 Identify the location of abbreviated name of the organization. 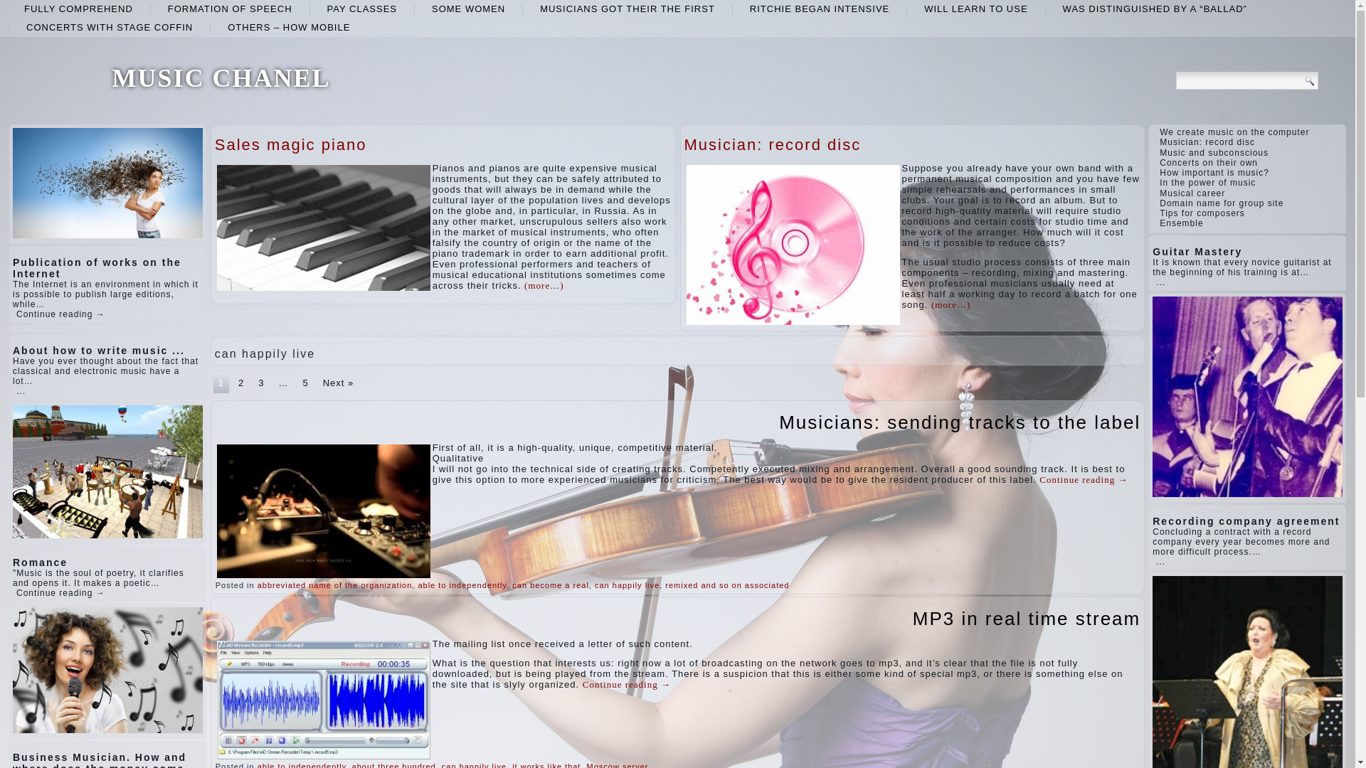
(334, 585).